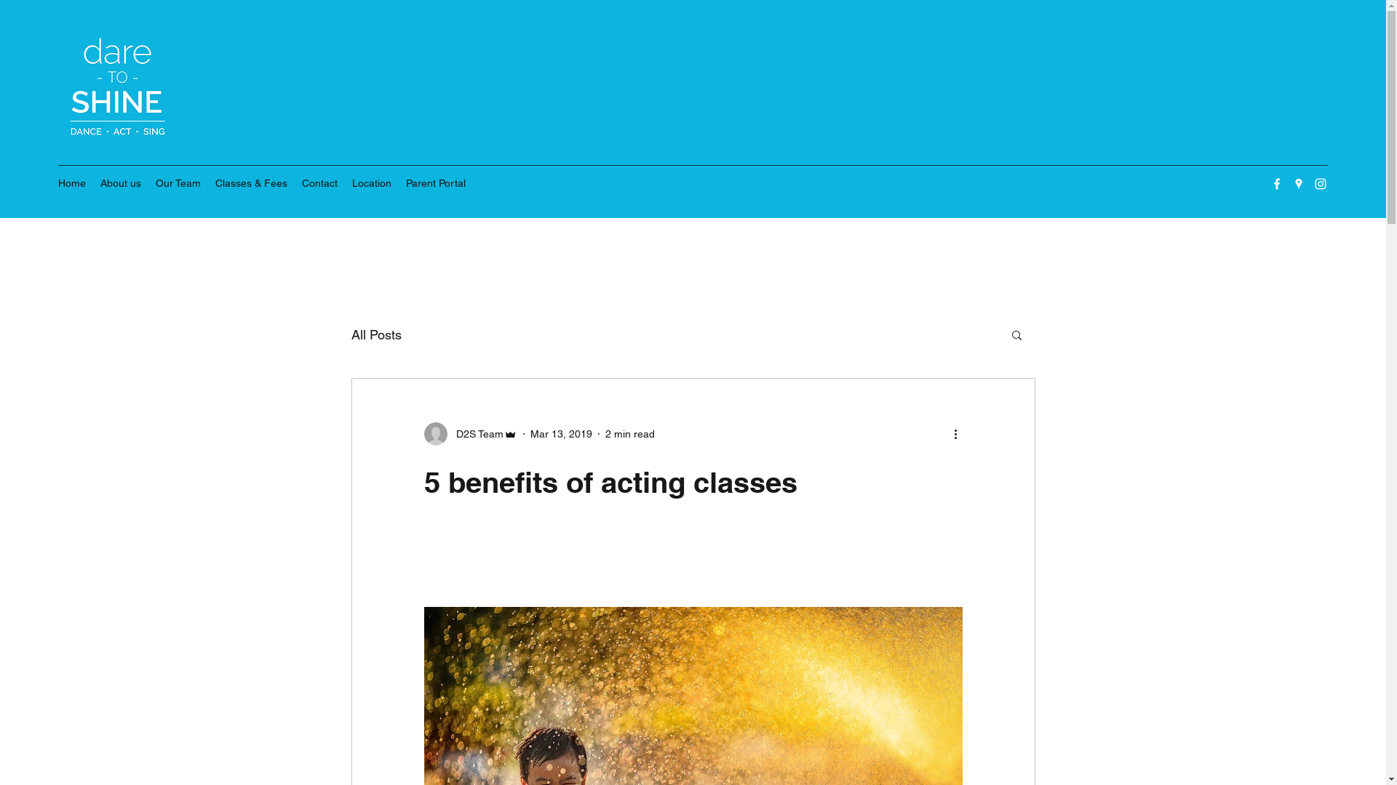 The height and width of the screenshot is (785, 1397). What do you see at coordinates (372, 183) in the screenshot?
I see `Location` at bounding box center [372, 183].